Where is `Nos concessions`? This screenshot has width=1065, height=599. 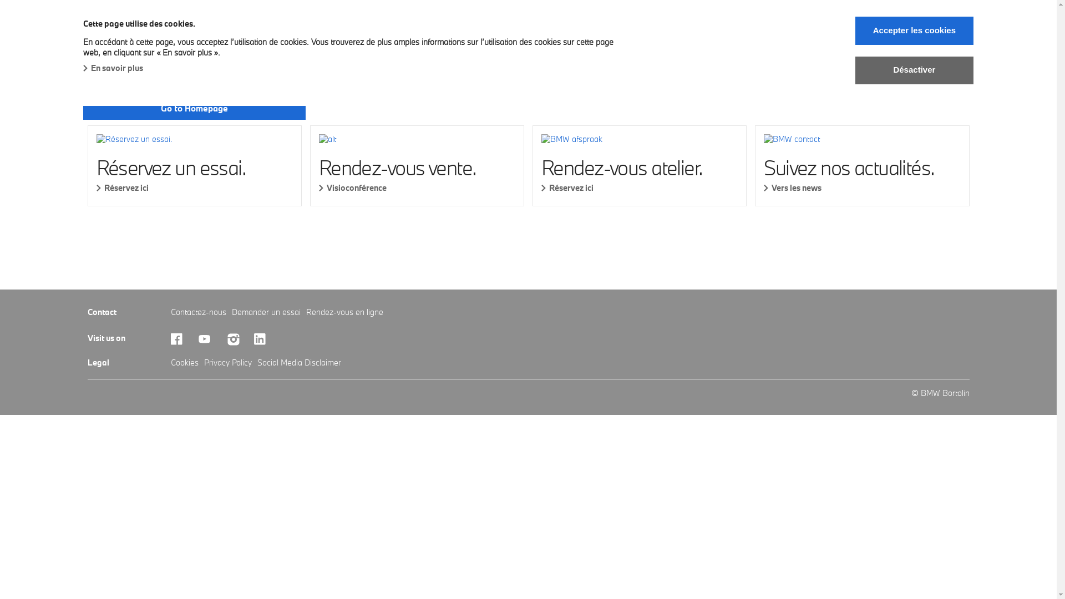 Nos concessions is located at coordinates (663, 47).